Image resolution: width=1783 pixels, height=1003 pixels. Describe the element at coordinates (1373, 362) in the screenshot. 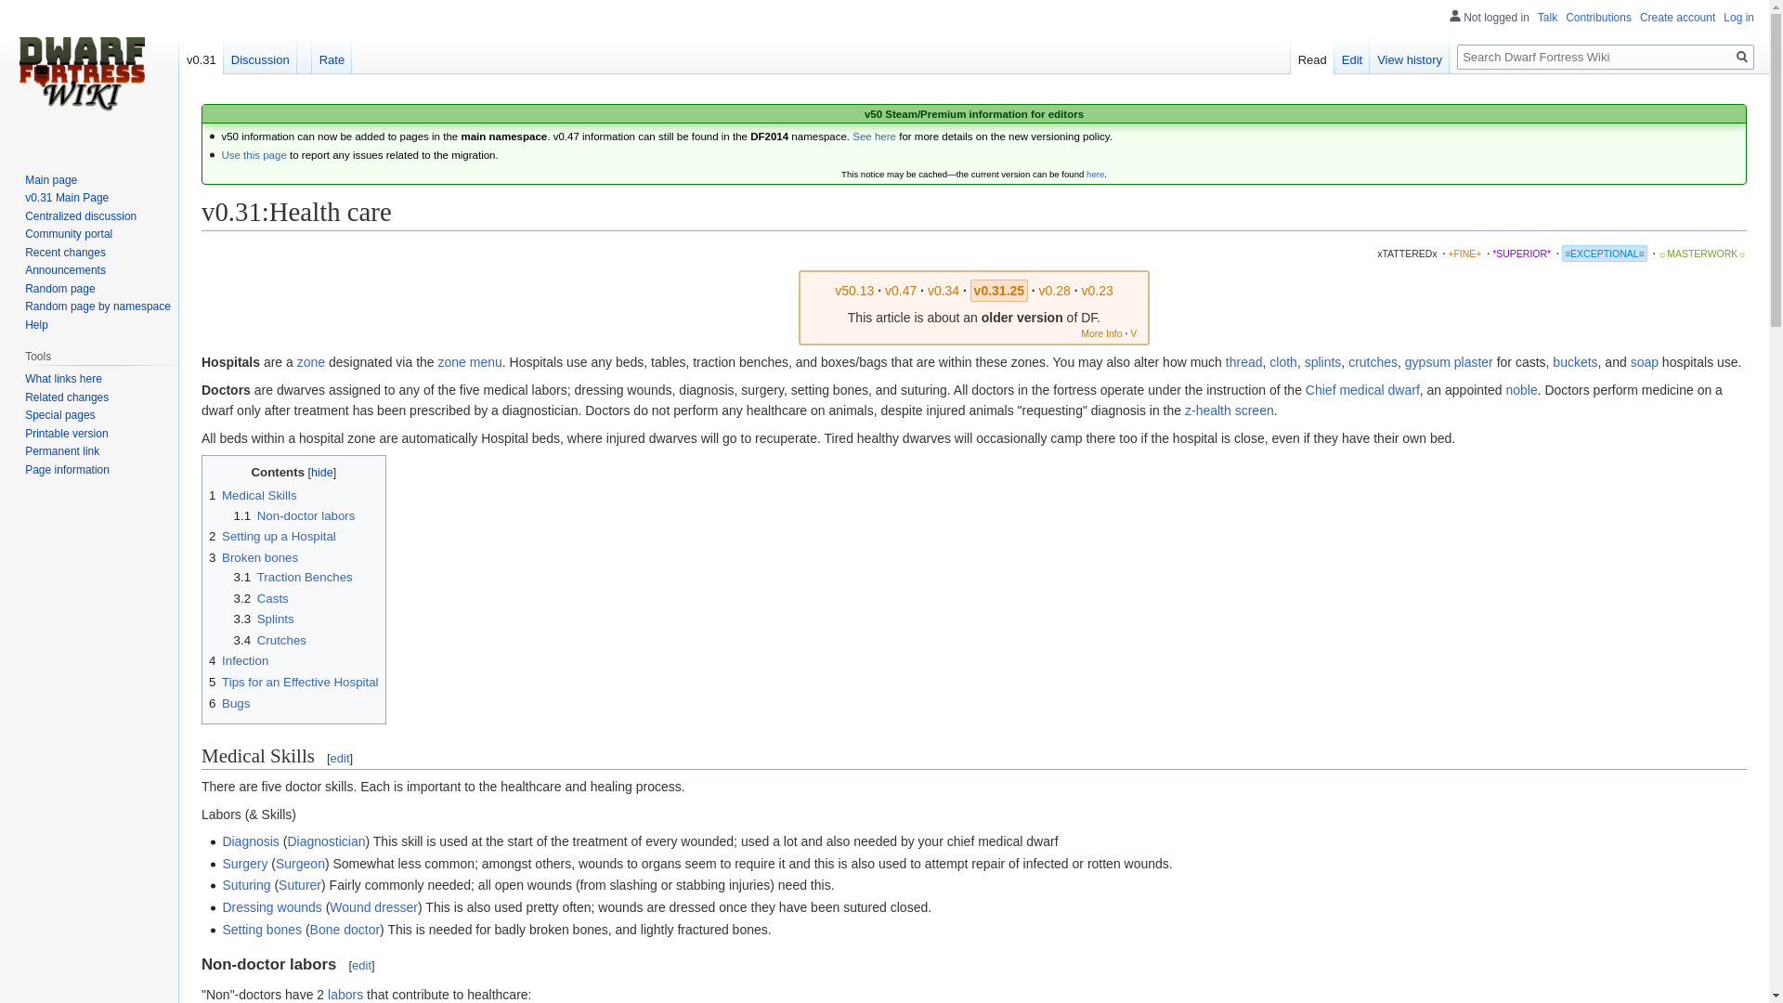

I see `crutches` at that location.